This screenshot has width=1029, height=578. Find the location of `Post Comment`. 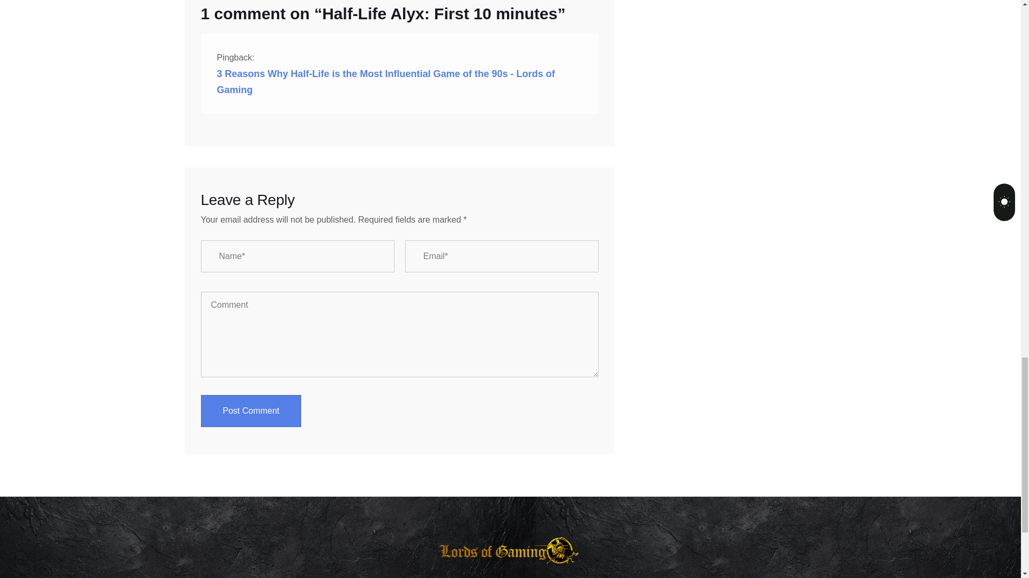

Post Comment is located at coordinates (251, 411).